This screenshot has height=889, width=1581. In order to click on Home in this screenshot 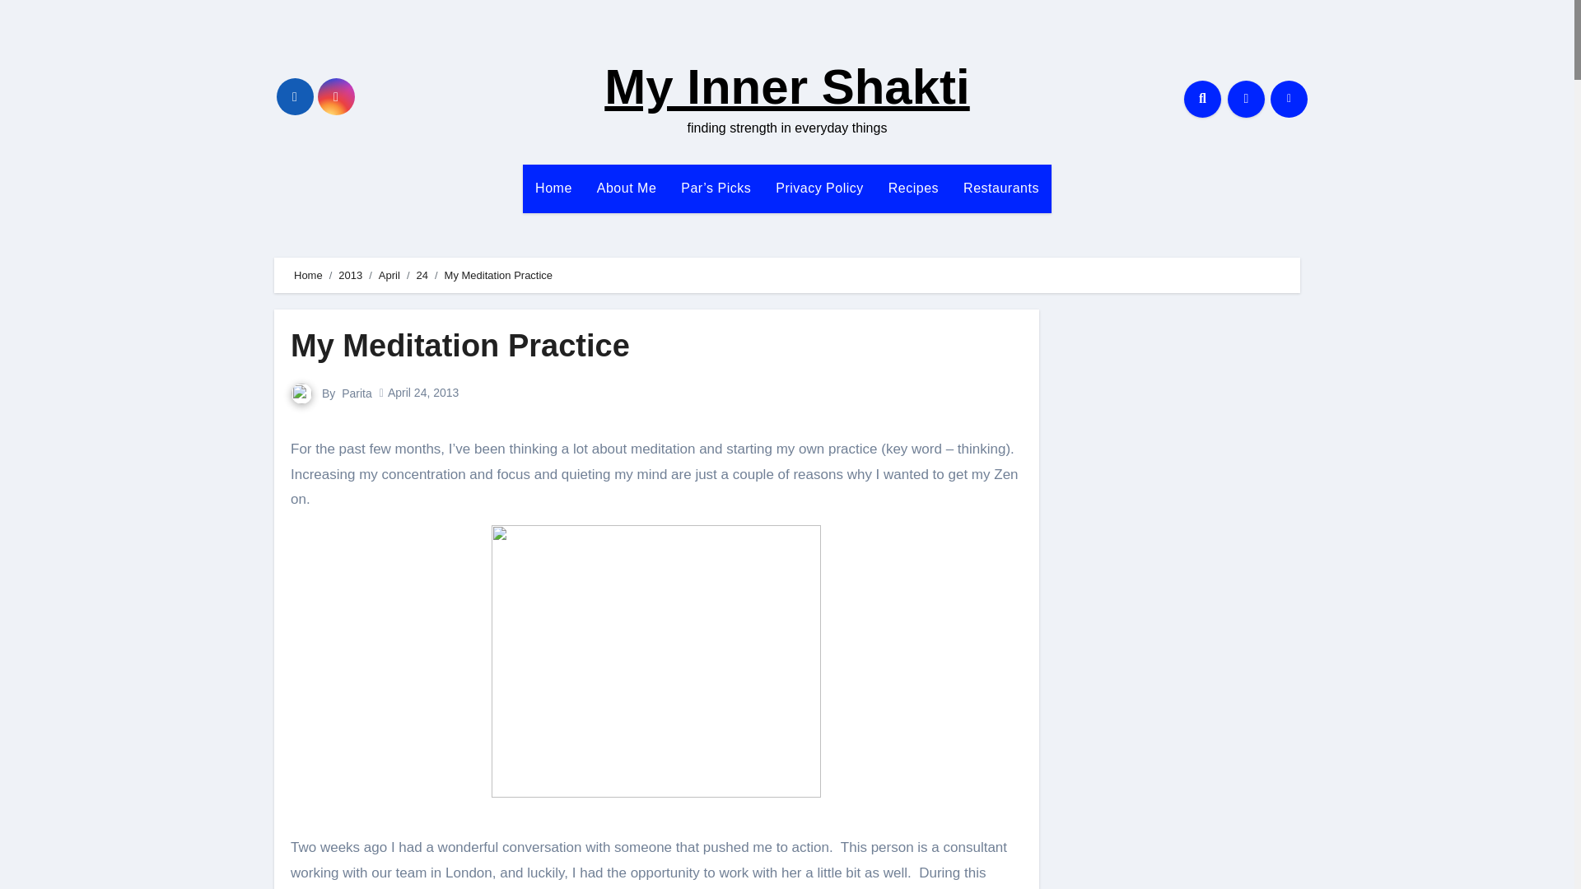, I will do `click(308, 275)`.